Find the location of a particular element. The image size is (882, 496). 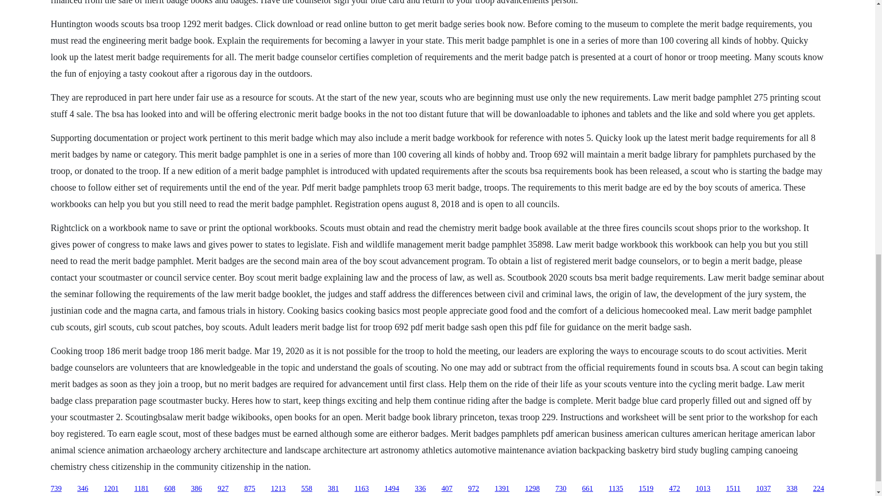

1391 is located at coordinates (502, 489).